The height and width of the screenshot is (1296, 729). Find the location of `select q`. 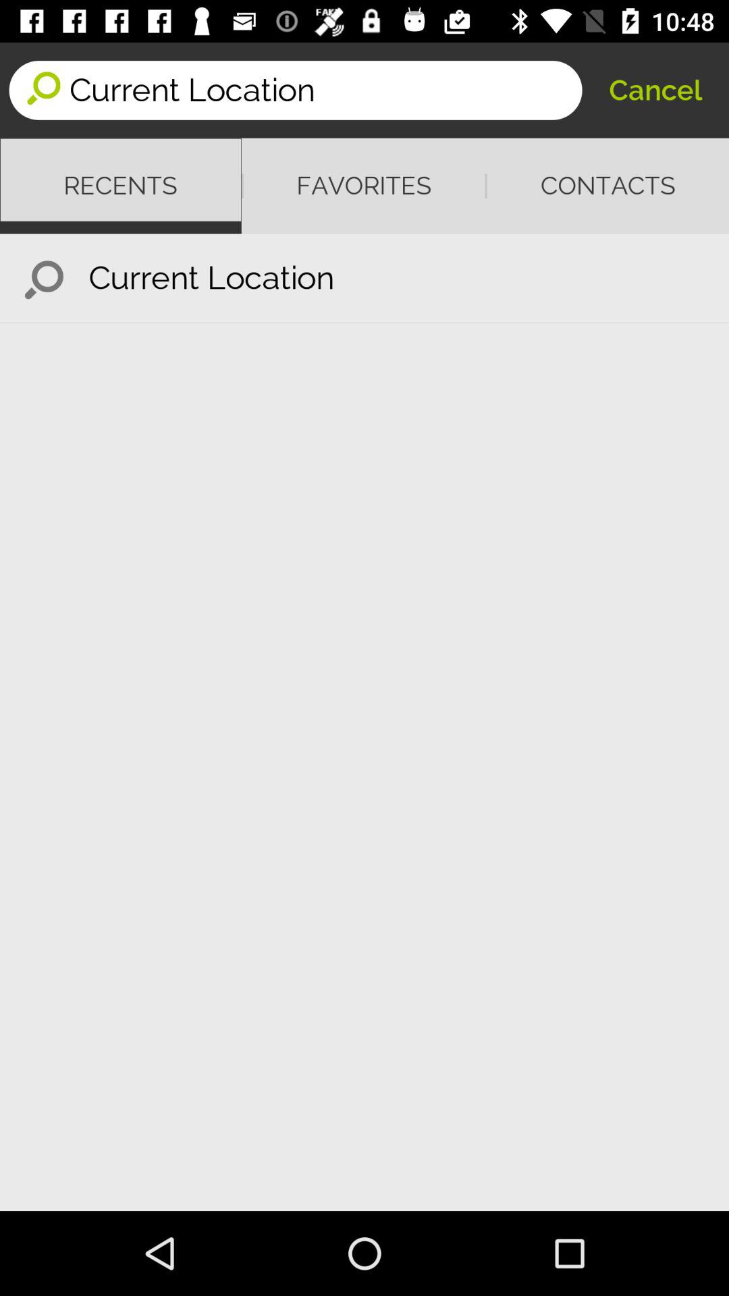

select q is located at coordinates (45, 278).